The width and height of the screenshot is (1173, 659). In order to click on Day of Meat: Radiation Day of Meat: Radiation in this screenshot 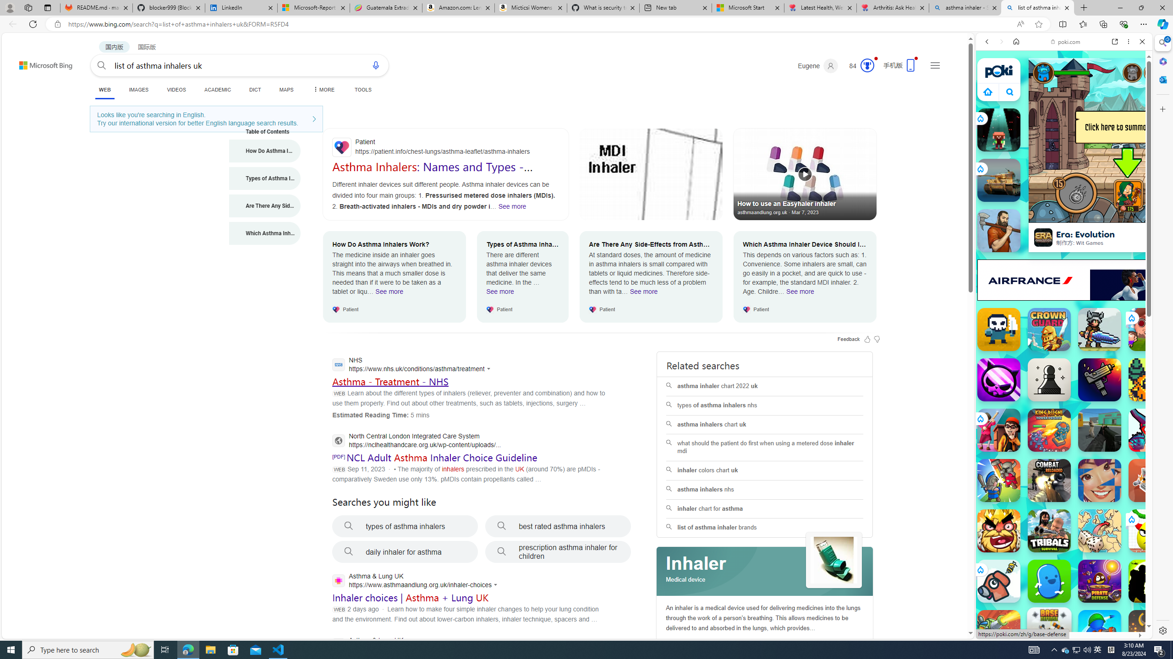, I will do `click(1100, 380)`.